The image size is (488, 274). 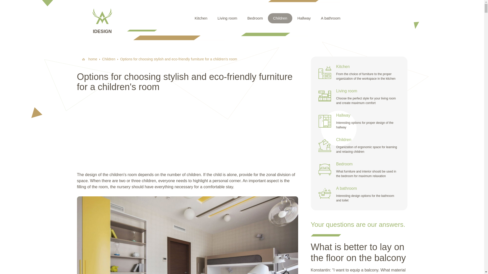 What do you see at coordinates (304, 18) in the screenshot?
I see `Hallway` at bounding box center [304, 18].